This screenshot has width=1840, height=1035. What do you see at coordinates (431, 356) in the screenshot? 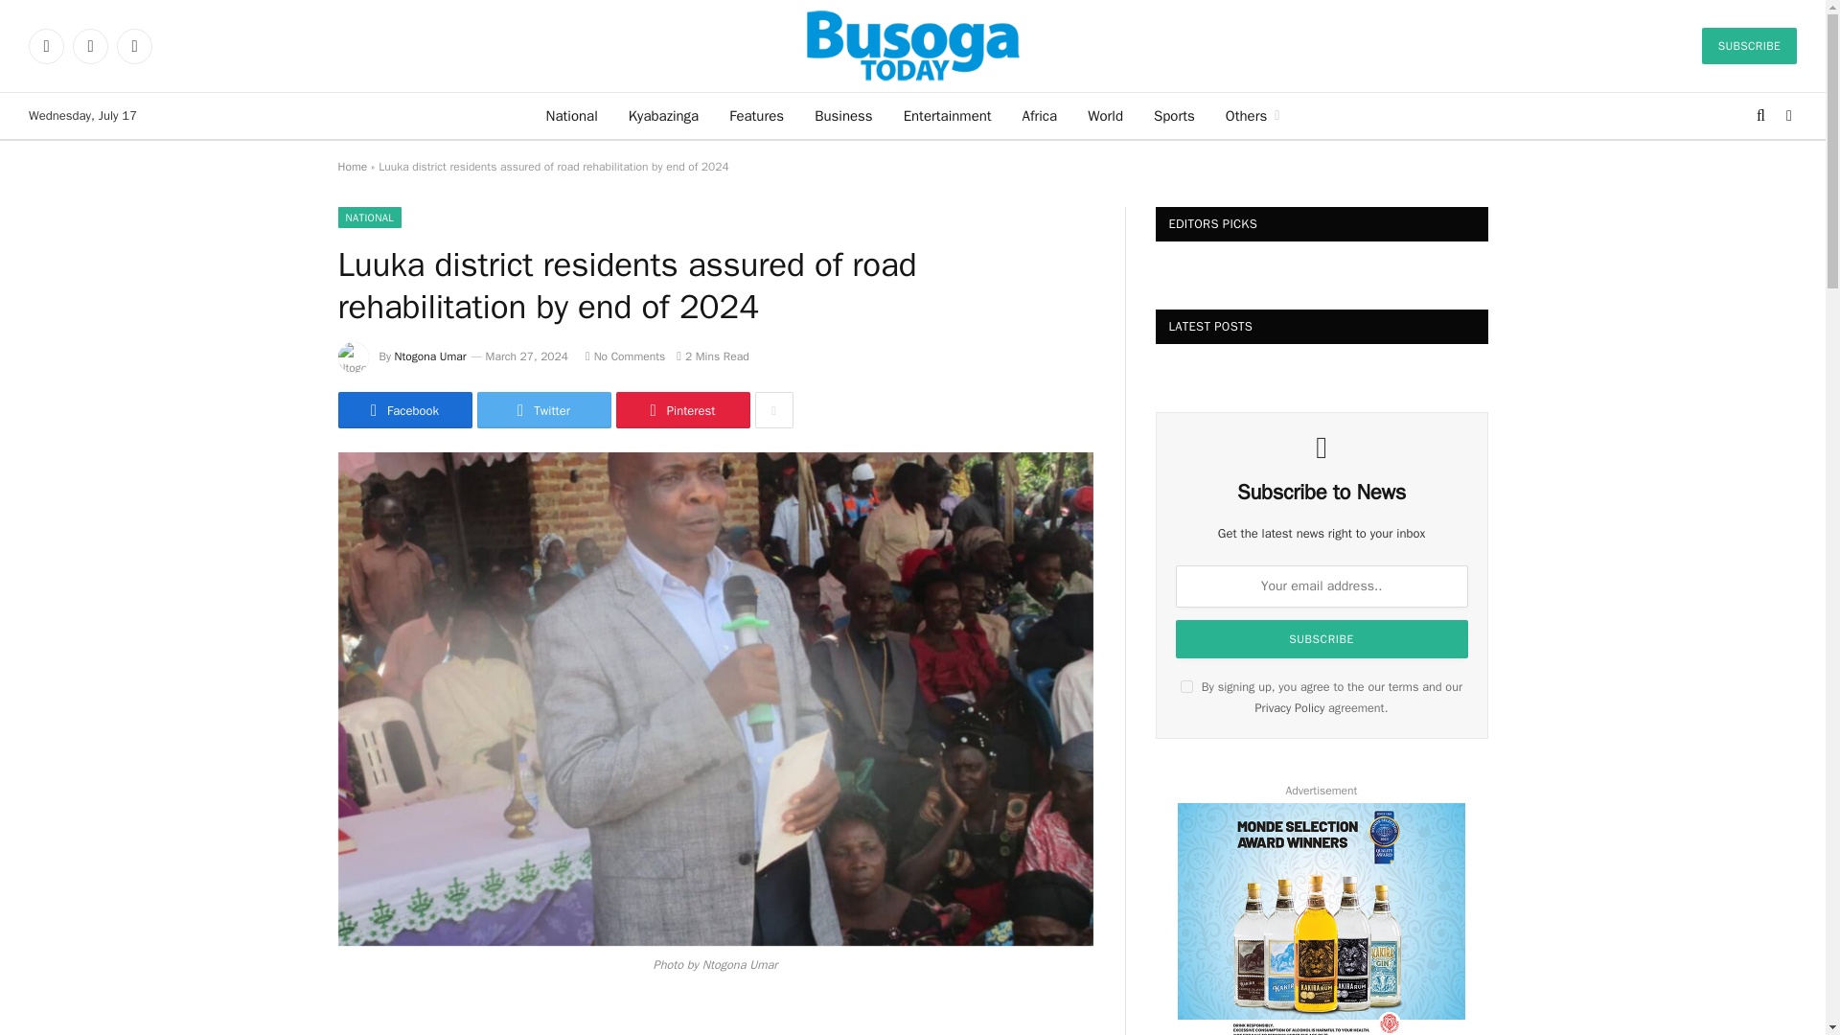
I see `Posts by Ntogona Umar` at bounding box center [431, 356].